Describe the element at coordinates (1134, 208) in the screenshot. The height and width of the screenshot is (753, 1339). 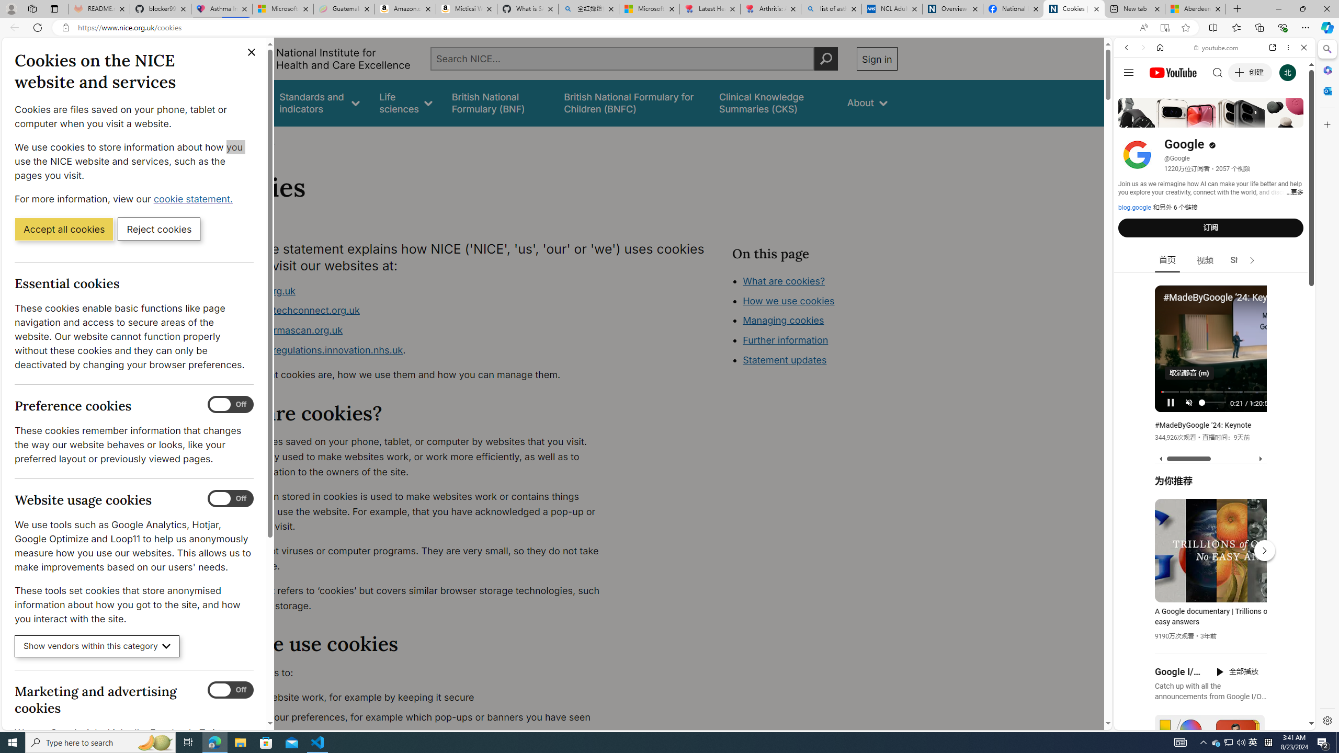
I see `blog.google` at that location.